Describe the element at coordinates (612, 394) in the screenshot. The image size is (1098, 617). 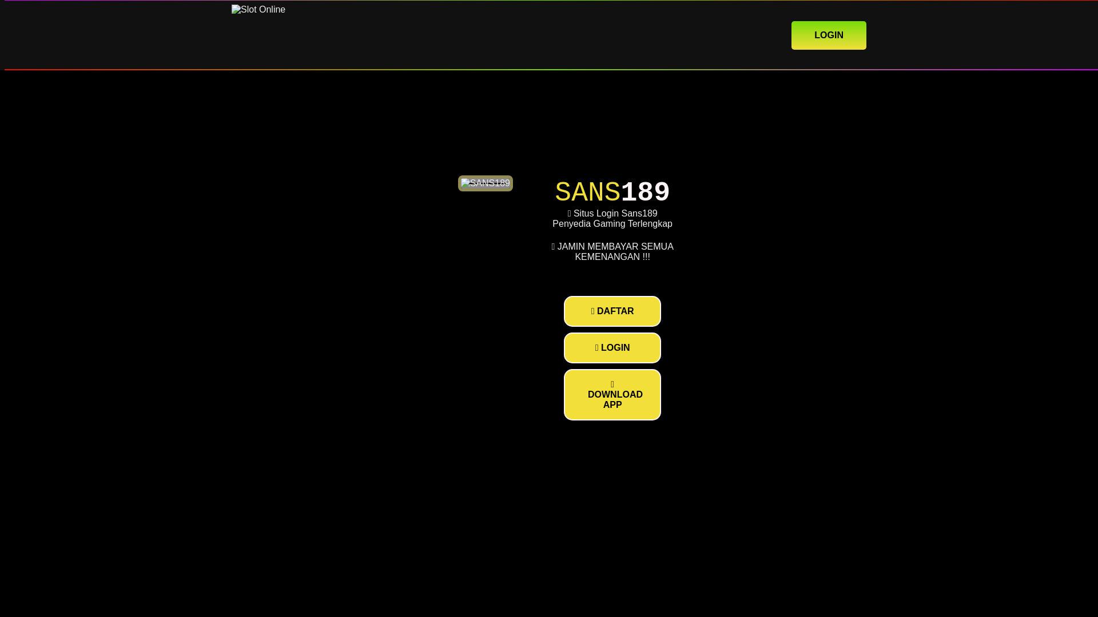
I see `DOWNLOAD APP` at that location.